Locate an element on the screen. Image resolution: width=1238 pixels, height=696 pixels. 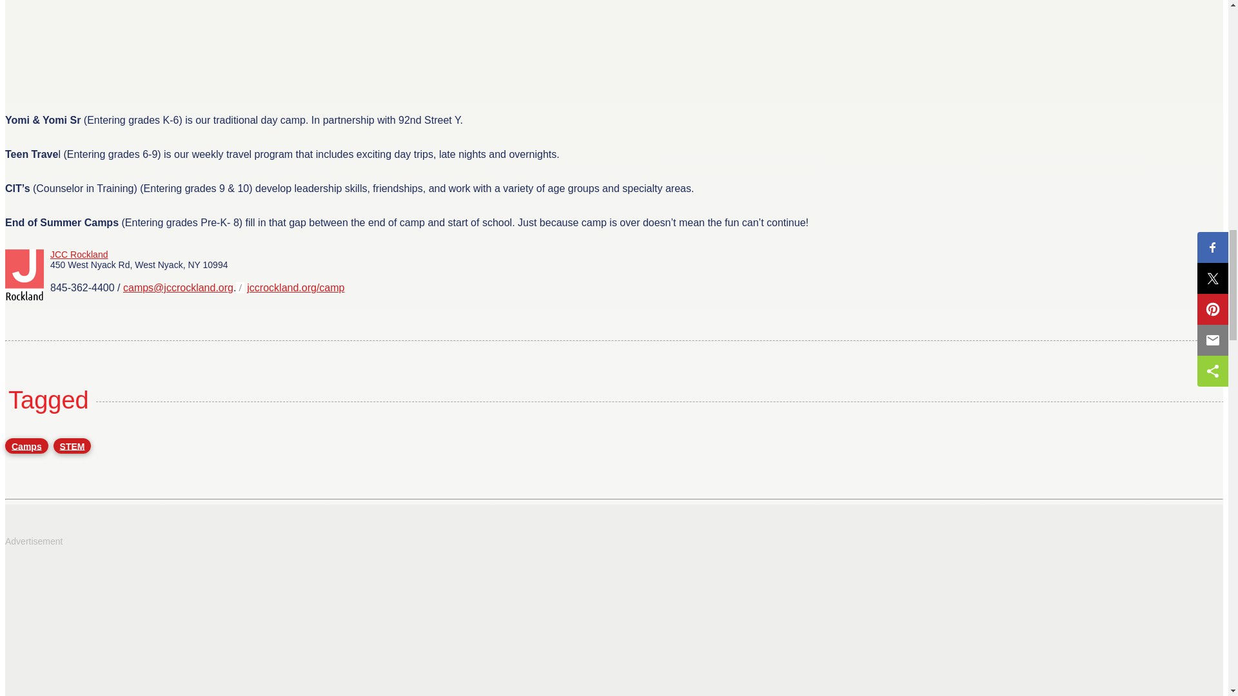
3rd party ad content is located at coordinates (101, 27).